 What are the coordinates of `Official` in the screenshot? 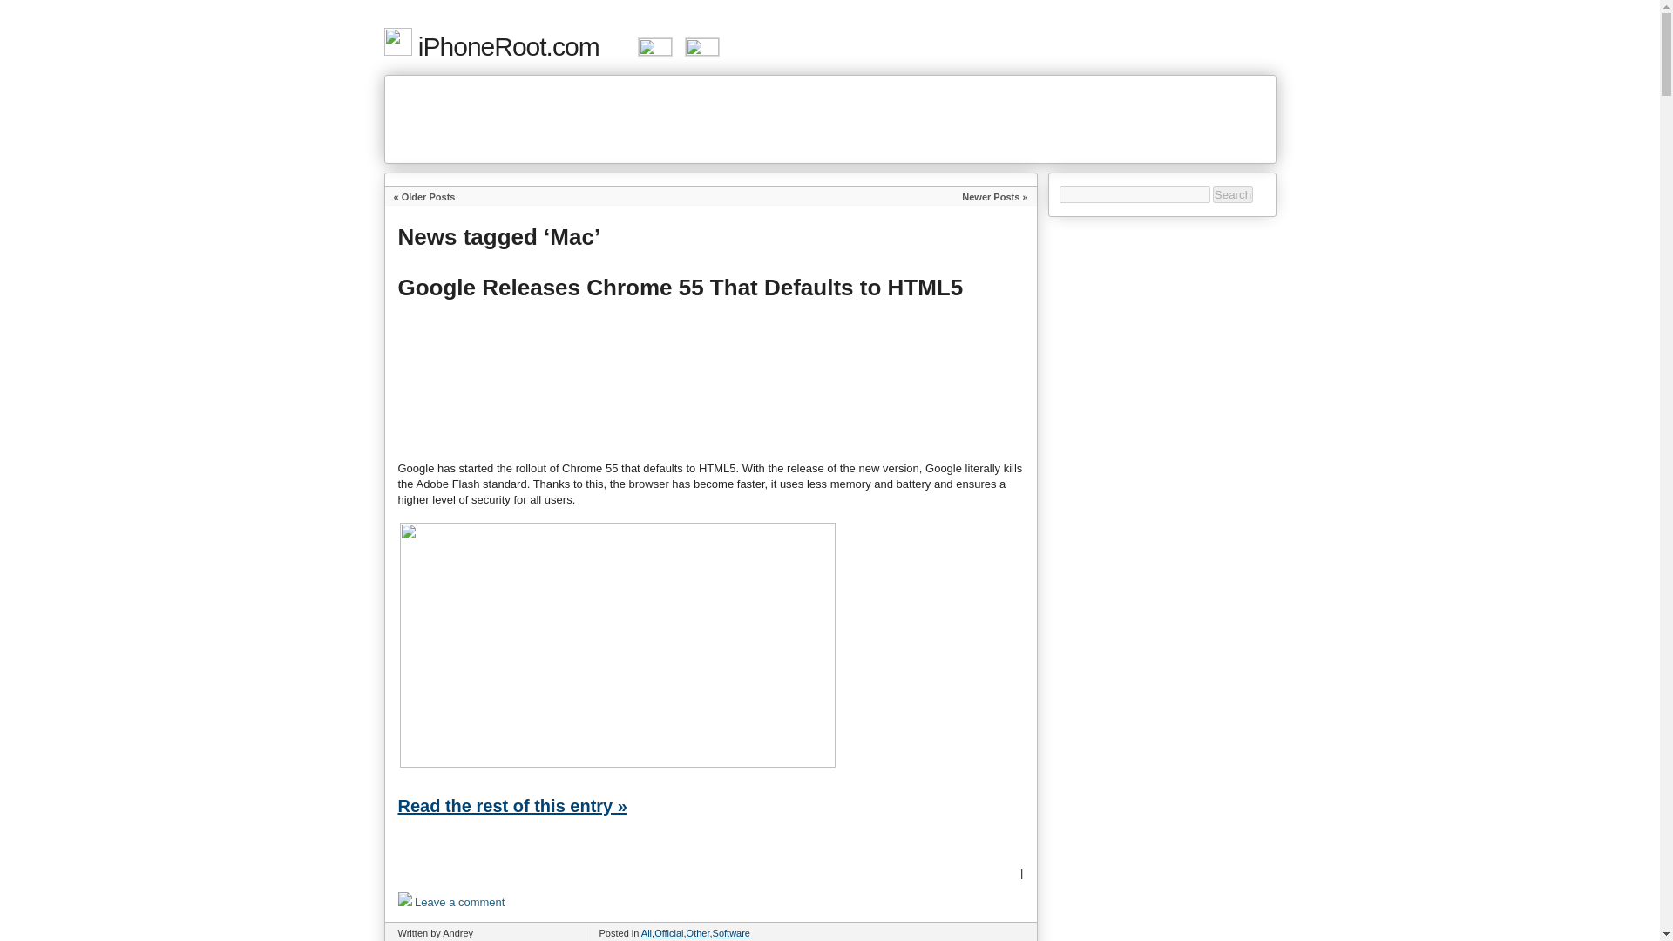 It's located at (667, 932).